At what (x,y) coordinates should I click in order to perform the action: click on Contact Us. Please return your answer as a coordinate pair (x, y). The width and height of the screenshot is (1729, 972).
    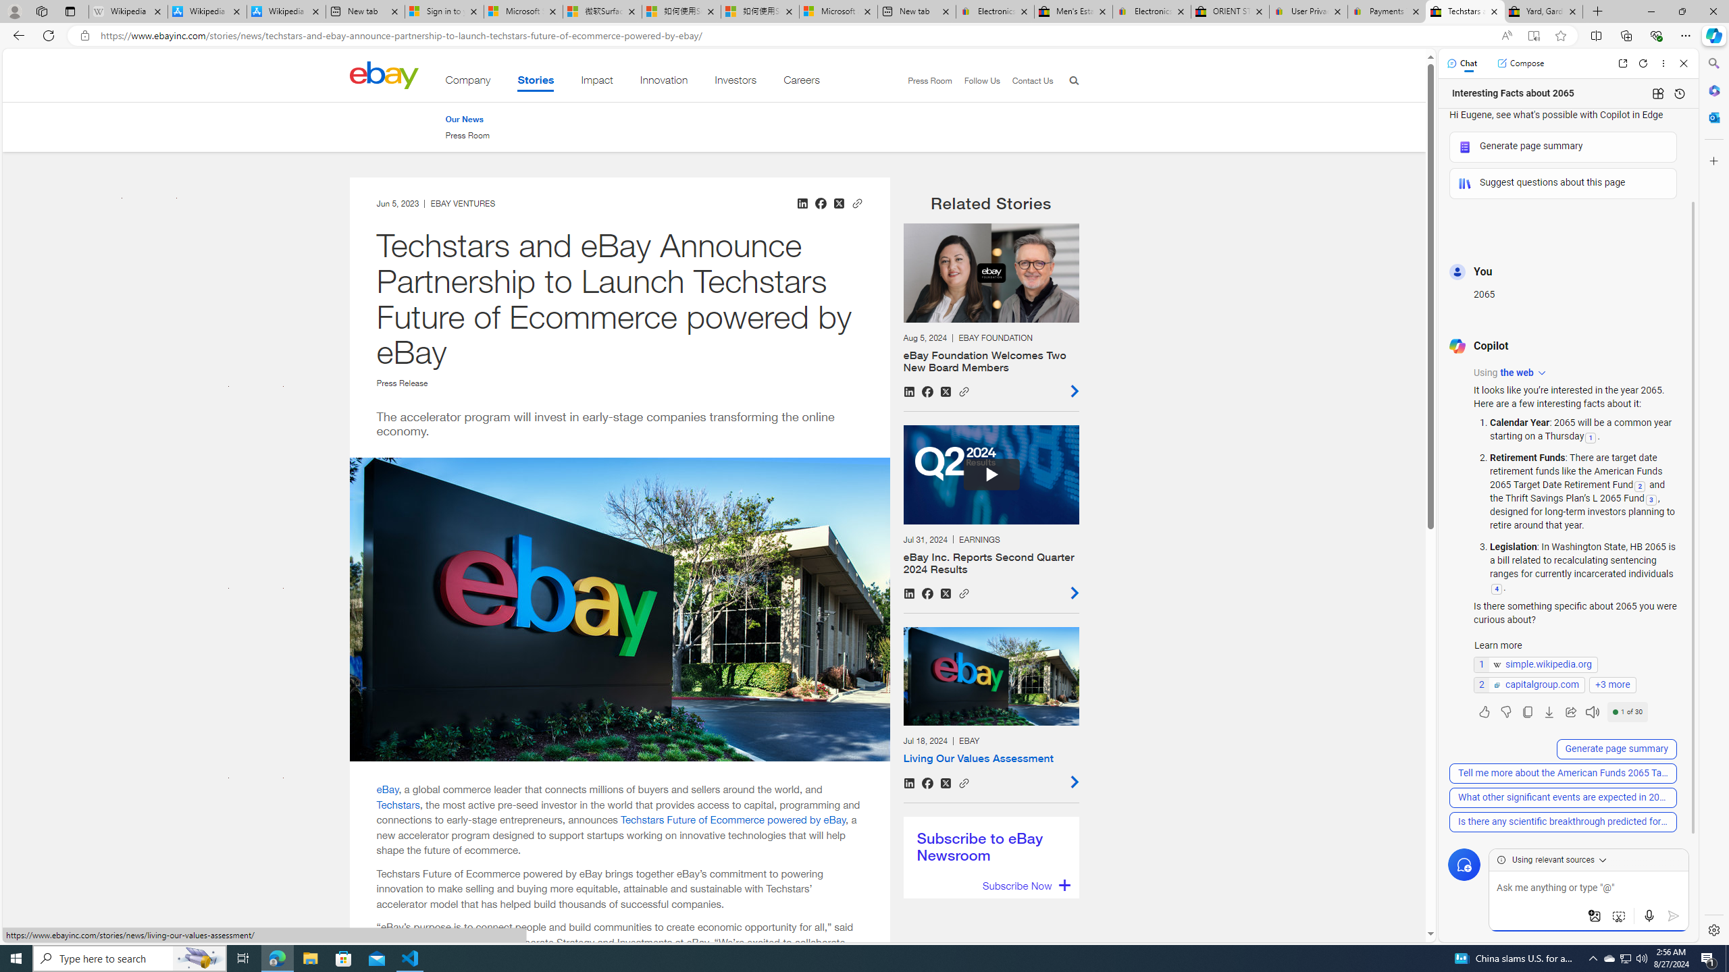
    Looking at the image, I should click on (1026, 81).